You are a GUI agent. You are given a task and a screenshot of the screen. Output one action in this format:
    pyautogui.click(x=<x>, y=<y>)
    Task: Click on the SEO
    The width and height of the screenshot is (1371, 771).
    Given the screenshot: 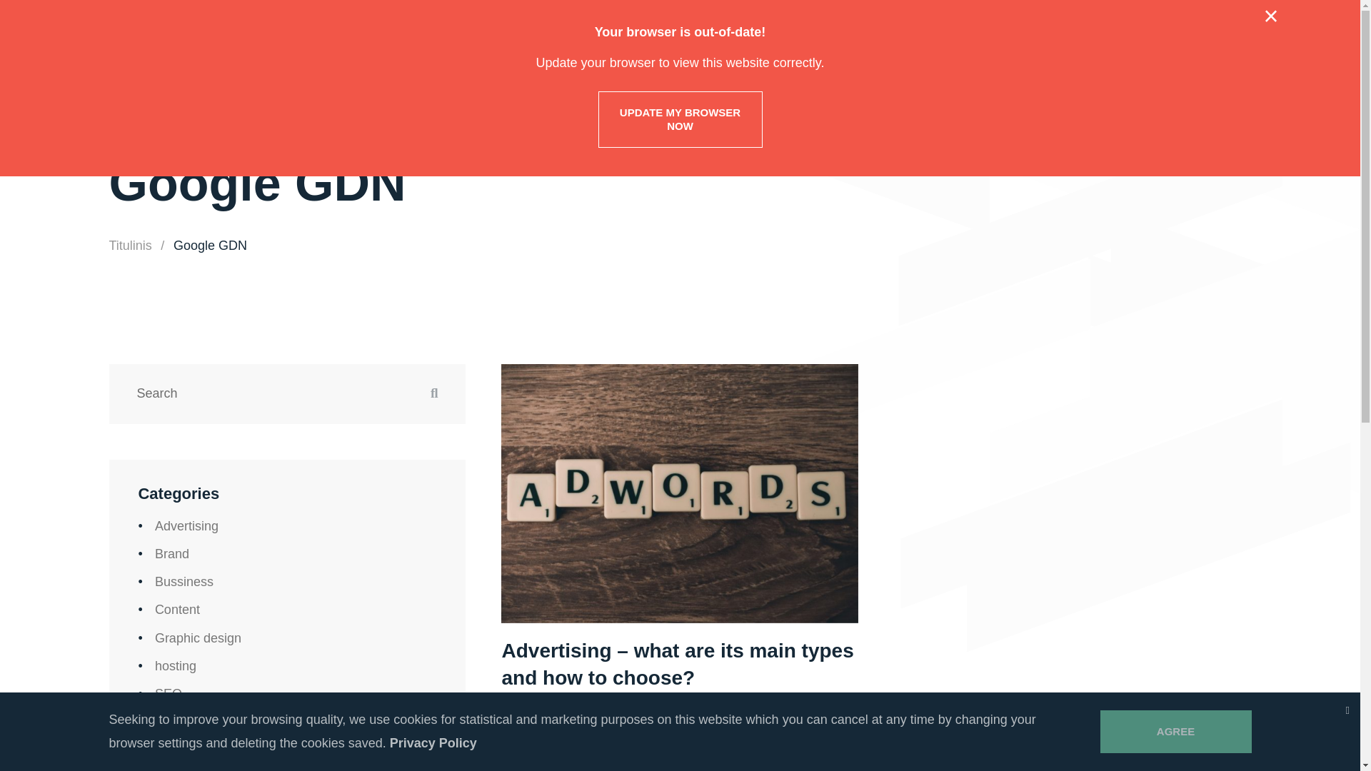 What is the action you would take?
    pyautogui.click(x=169, y=694)
    